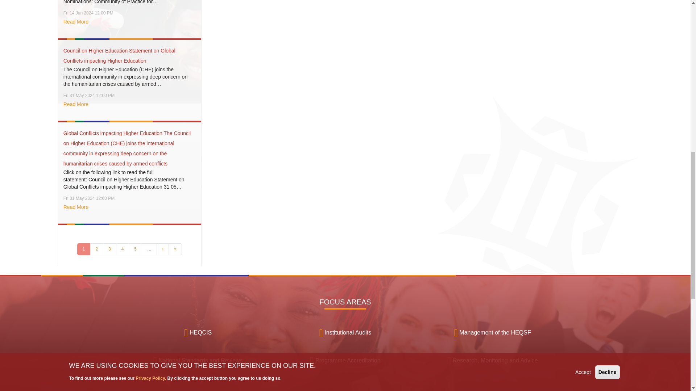 The width and height of the screenshot is (696, 391). What do you see at coordinates (163, 249) in the screenshot?
I see `Go to next page` at bounding box center [163, 249].